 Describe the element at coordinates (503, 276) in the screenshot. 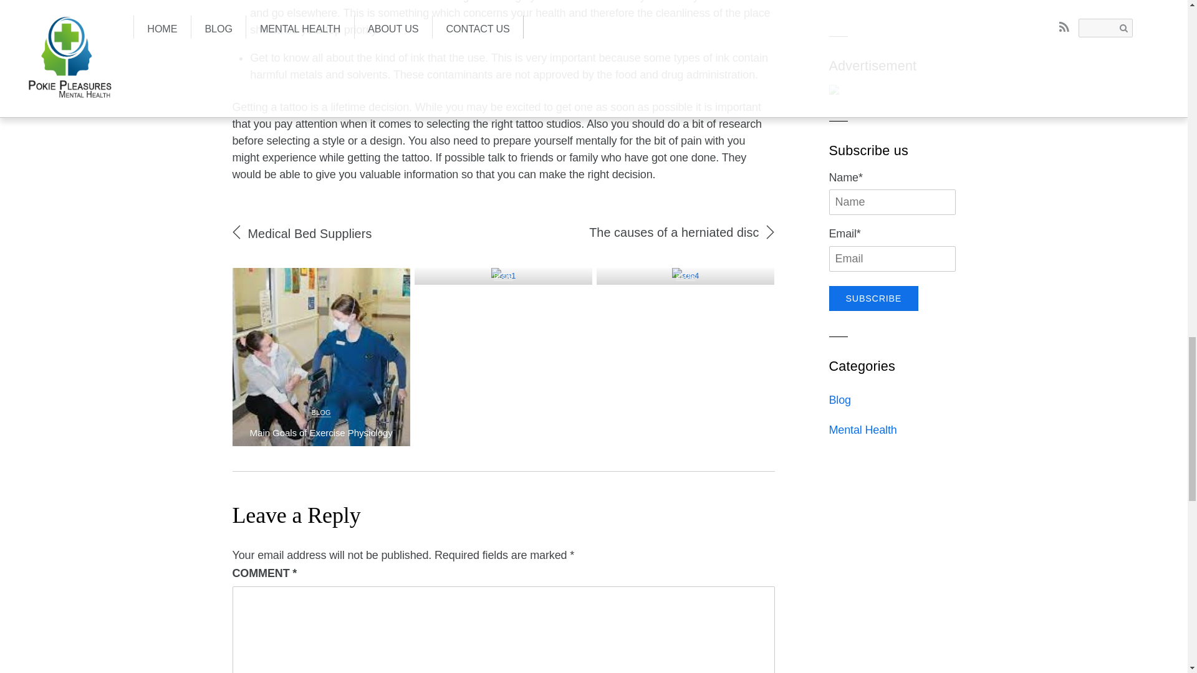

I see `BLOG` at that location.